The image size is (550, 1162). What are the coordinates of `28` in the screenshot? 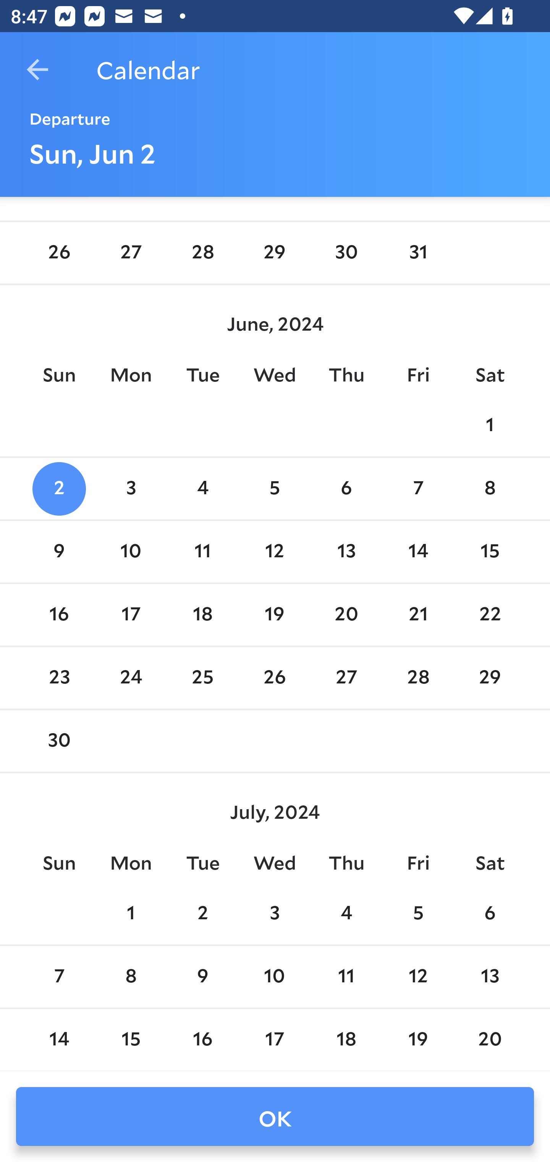 It's located at (202, 253).